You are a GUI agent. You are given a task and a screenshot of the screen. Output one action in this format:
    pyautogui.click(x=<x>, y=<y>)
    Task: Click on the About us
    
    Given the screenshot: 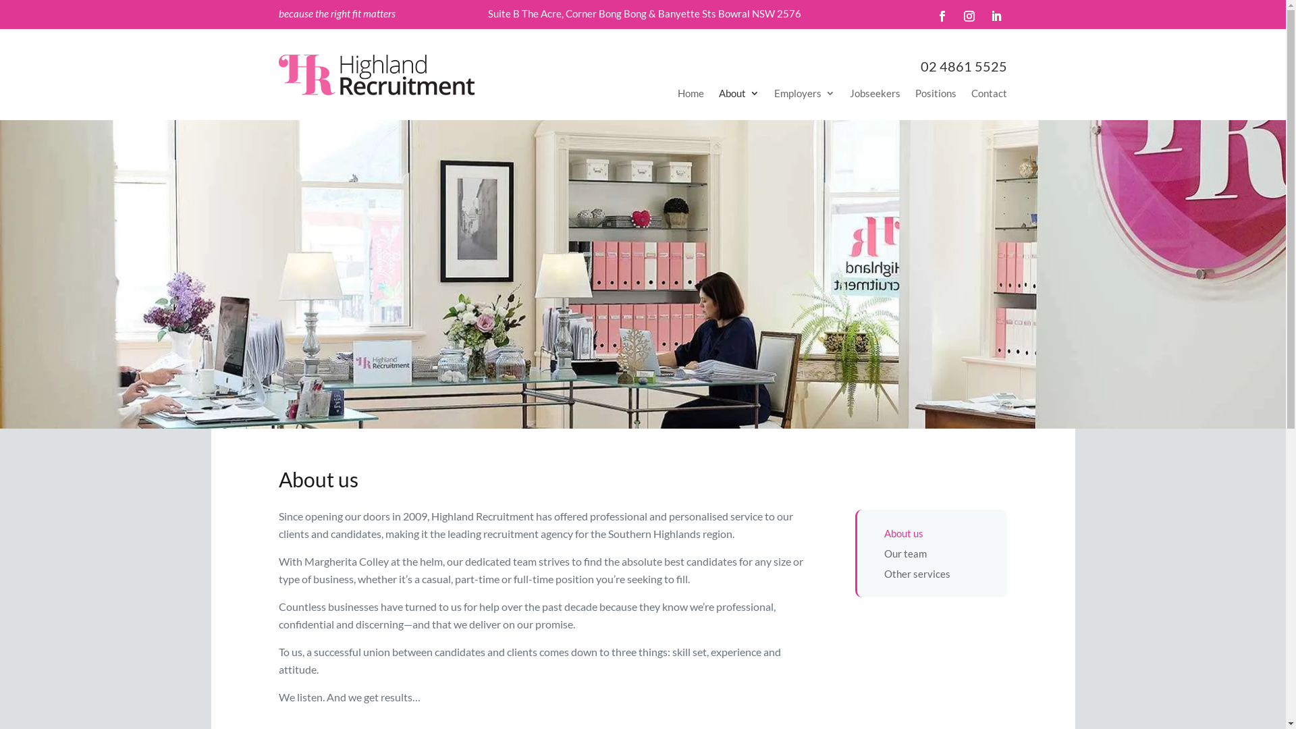 What is the action you would take?
    pyautogui.click(x=904, y=536)
    